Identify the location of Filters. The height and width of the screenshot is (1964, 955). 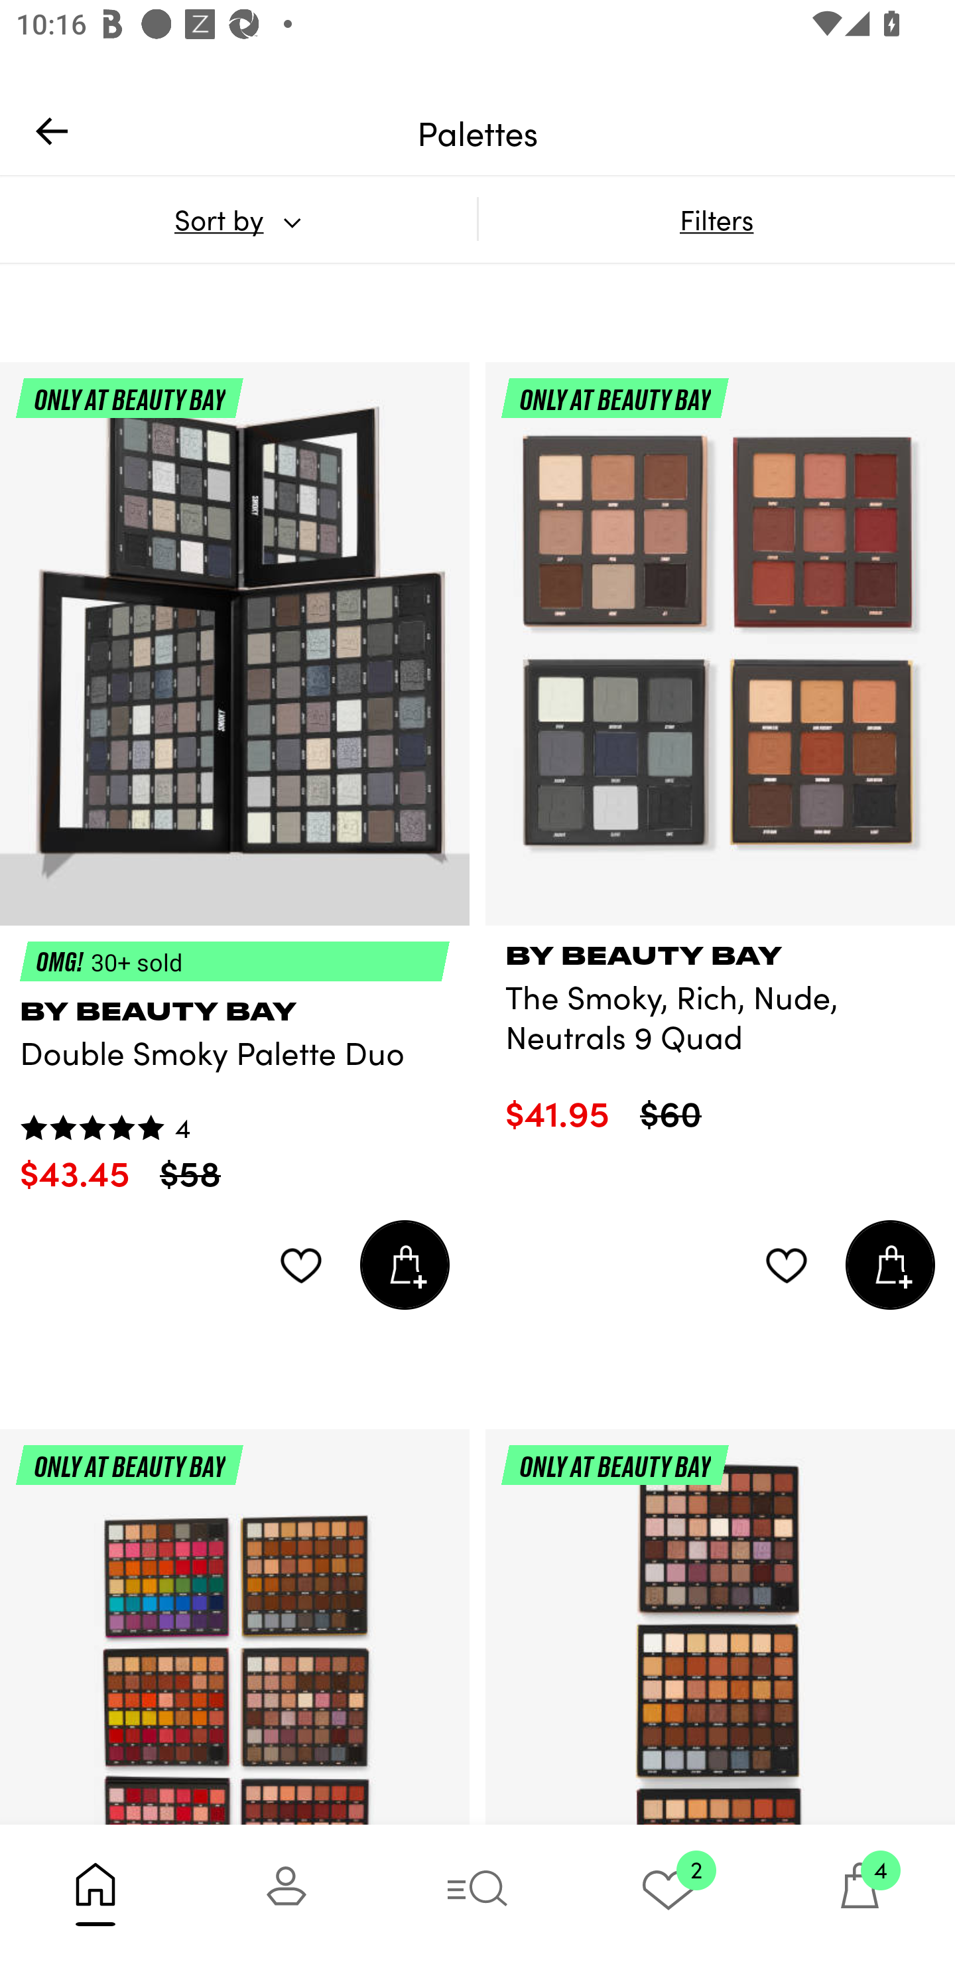
(716, 219).